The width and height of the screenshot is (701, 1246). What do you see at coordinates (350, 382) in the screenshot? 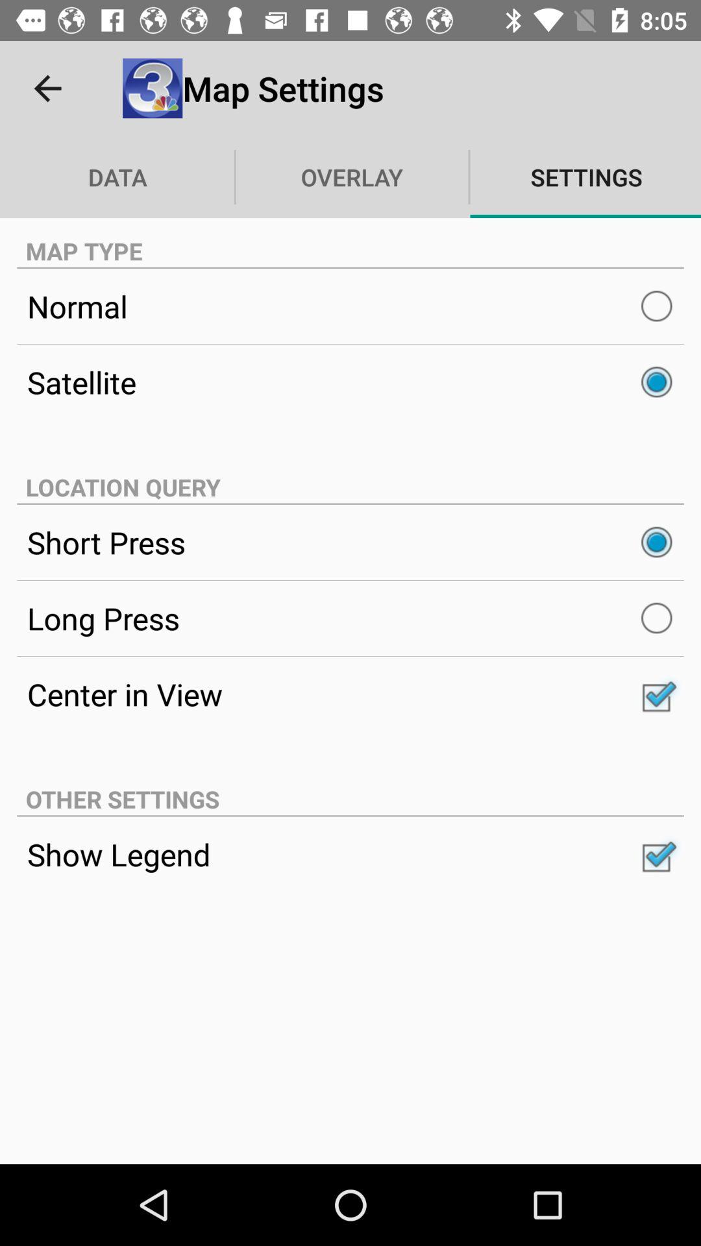
I see `open the satellite item` at bounding box center [350, 382].